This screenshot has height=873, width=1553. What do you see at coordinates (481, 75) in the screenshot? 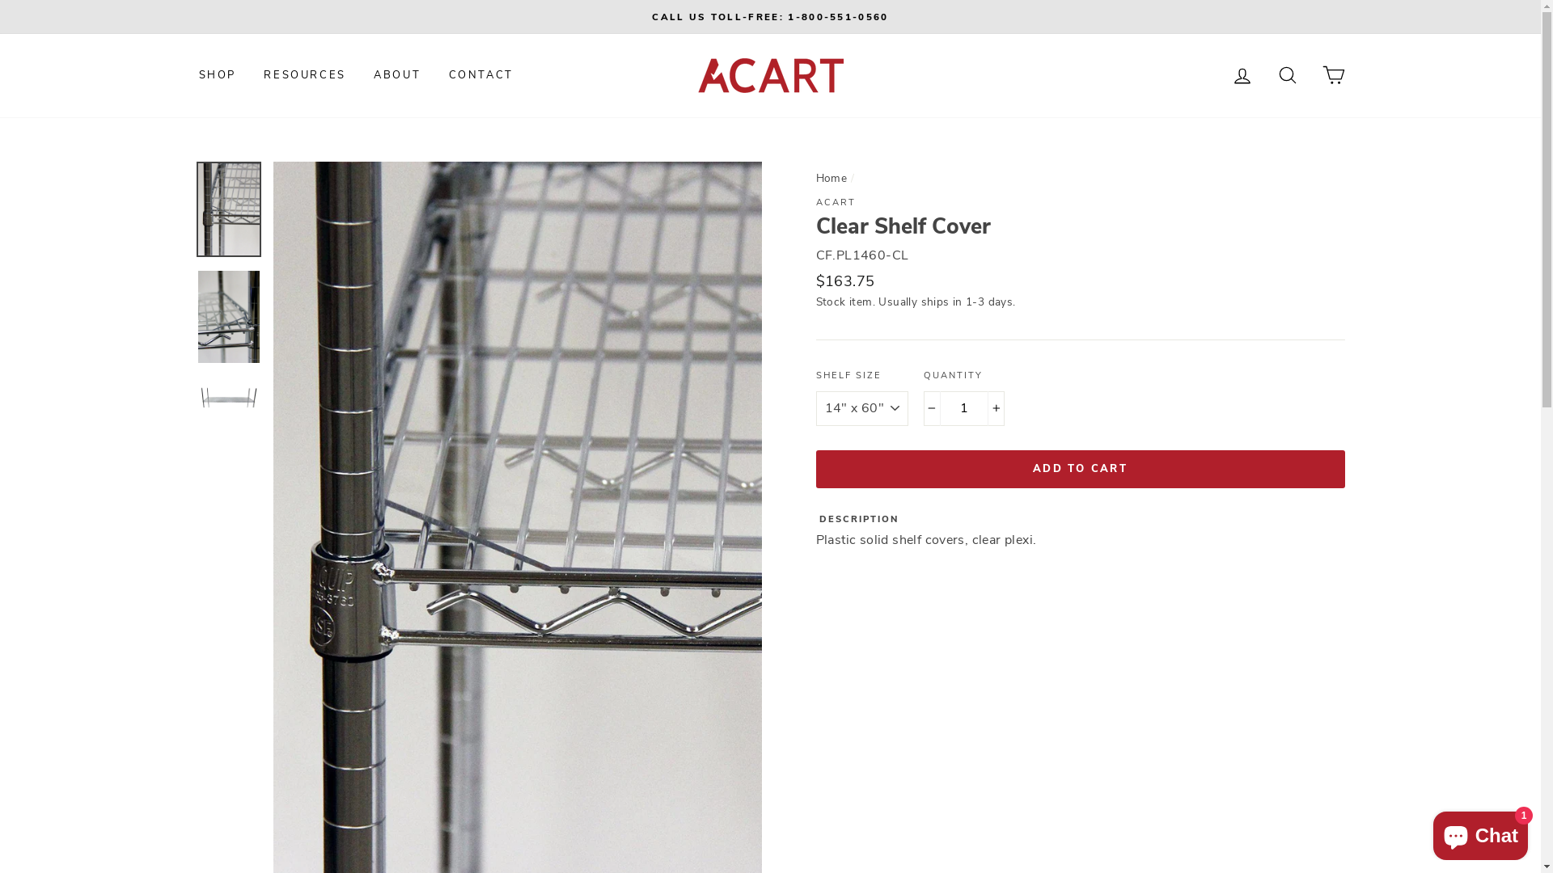
I see `CONTACT` at bounding box center [481, 75].